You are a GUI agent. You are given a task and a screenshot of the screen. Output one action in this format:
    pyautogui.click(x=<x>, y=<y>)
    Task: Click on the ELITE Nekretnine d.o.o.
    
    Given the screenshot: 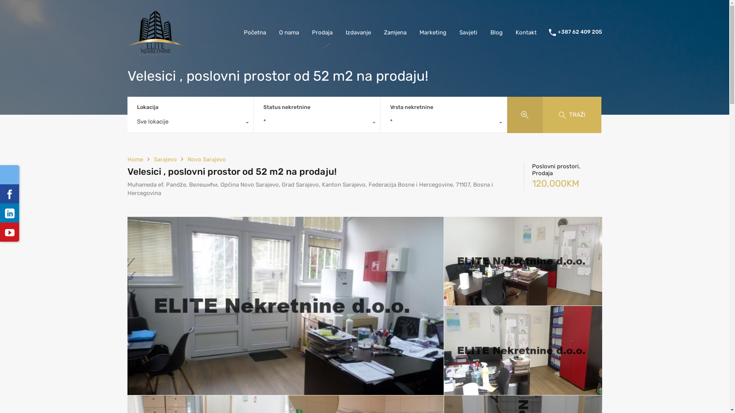 What is the action you would take?
    pyautogui.click(x=156, y=52)
    